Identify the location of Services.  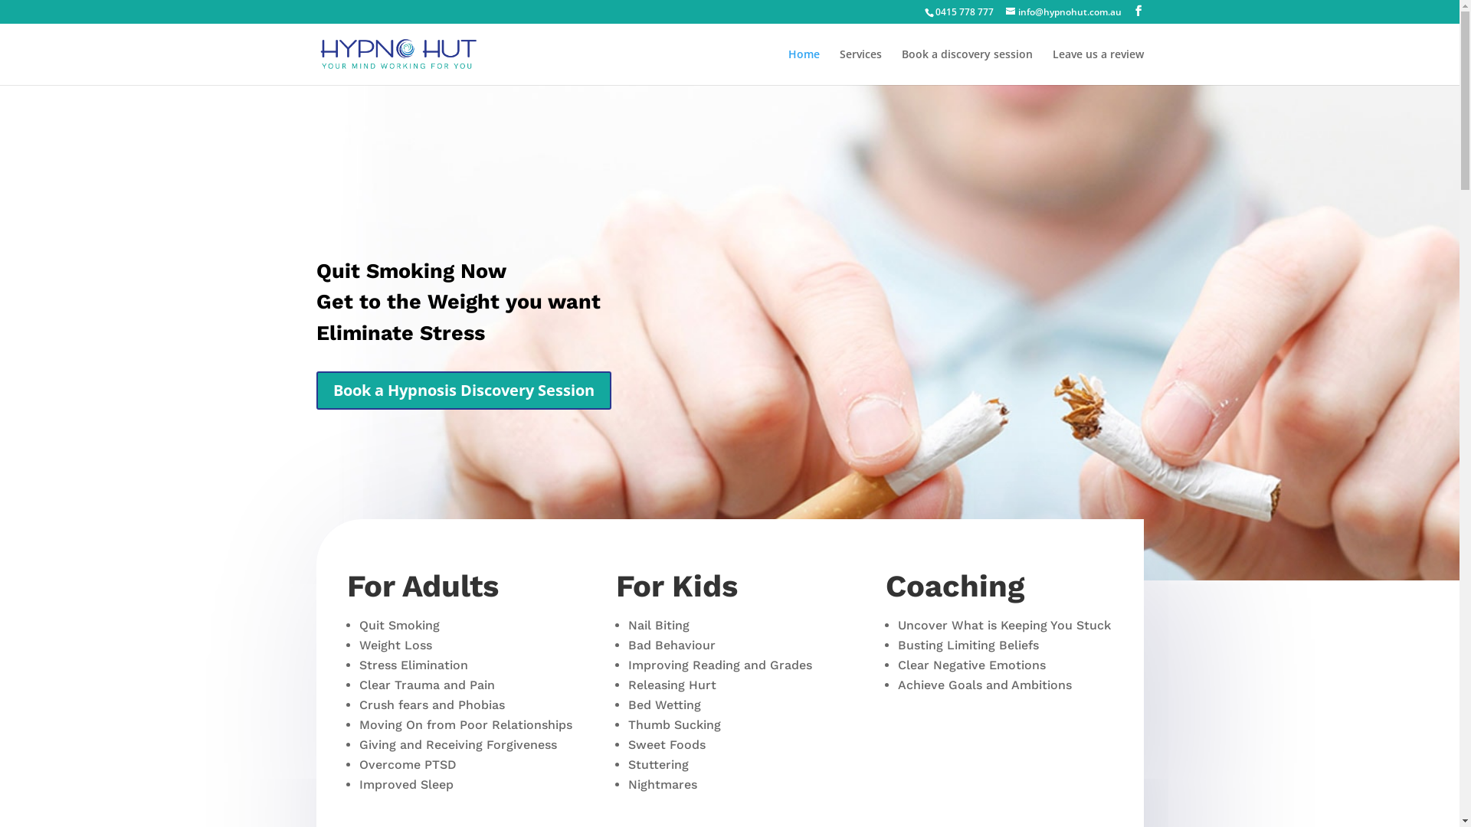
(861, 67).